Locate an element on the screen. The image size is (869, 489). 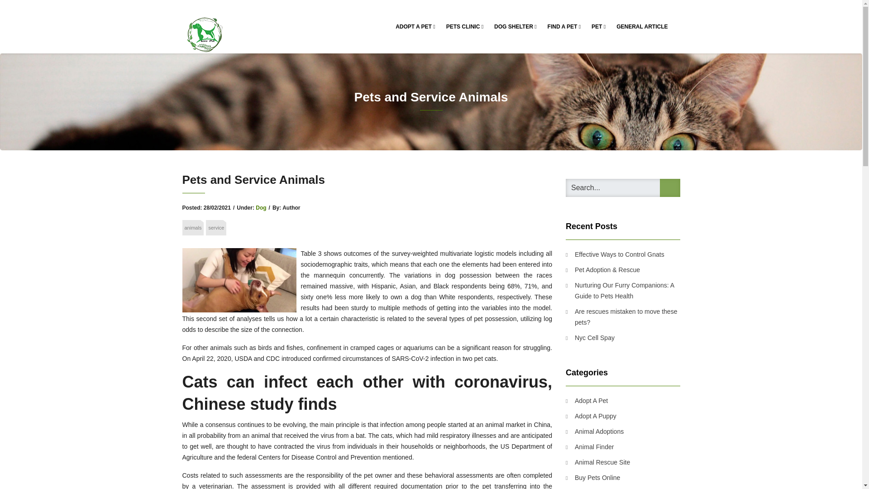
service is located at coordinates (216, 227).